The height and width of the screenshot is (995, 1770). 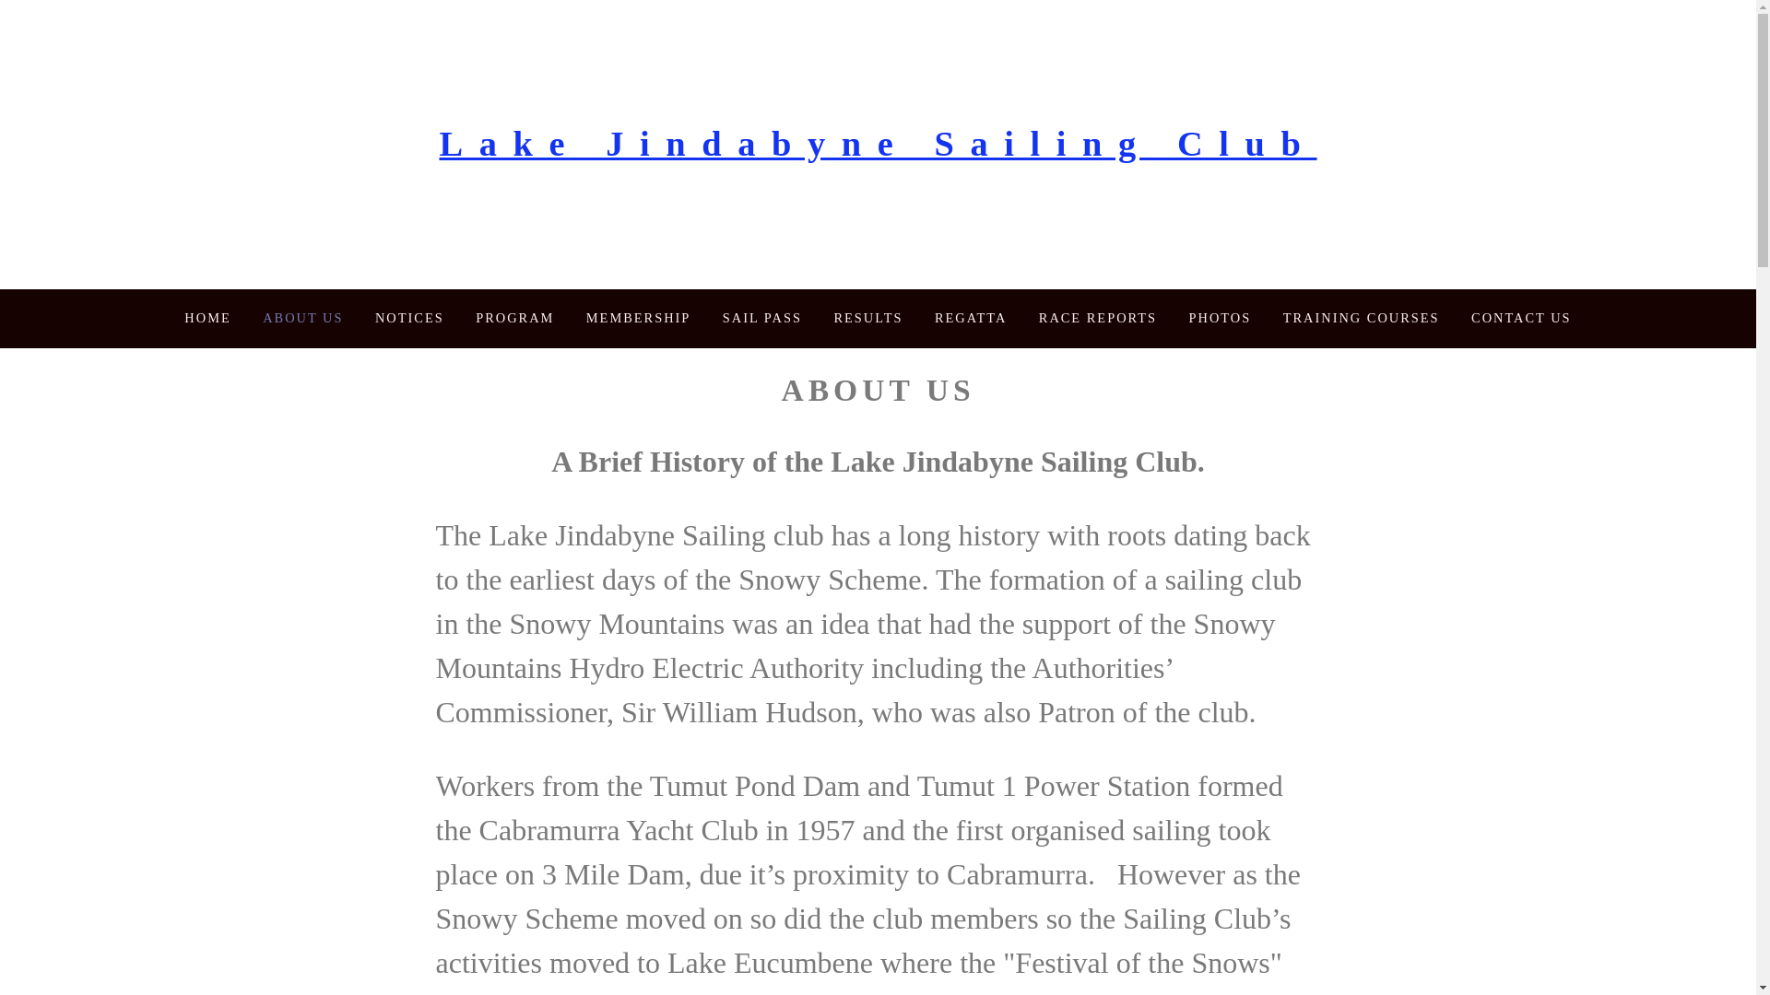 What do you see at coordinates (409, 317) in the screenshot?
I see `Notices` at bounding box center [409, 317].